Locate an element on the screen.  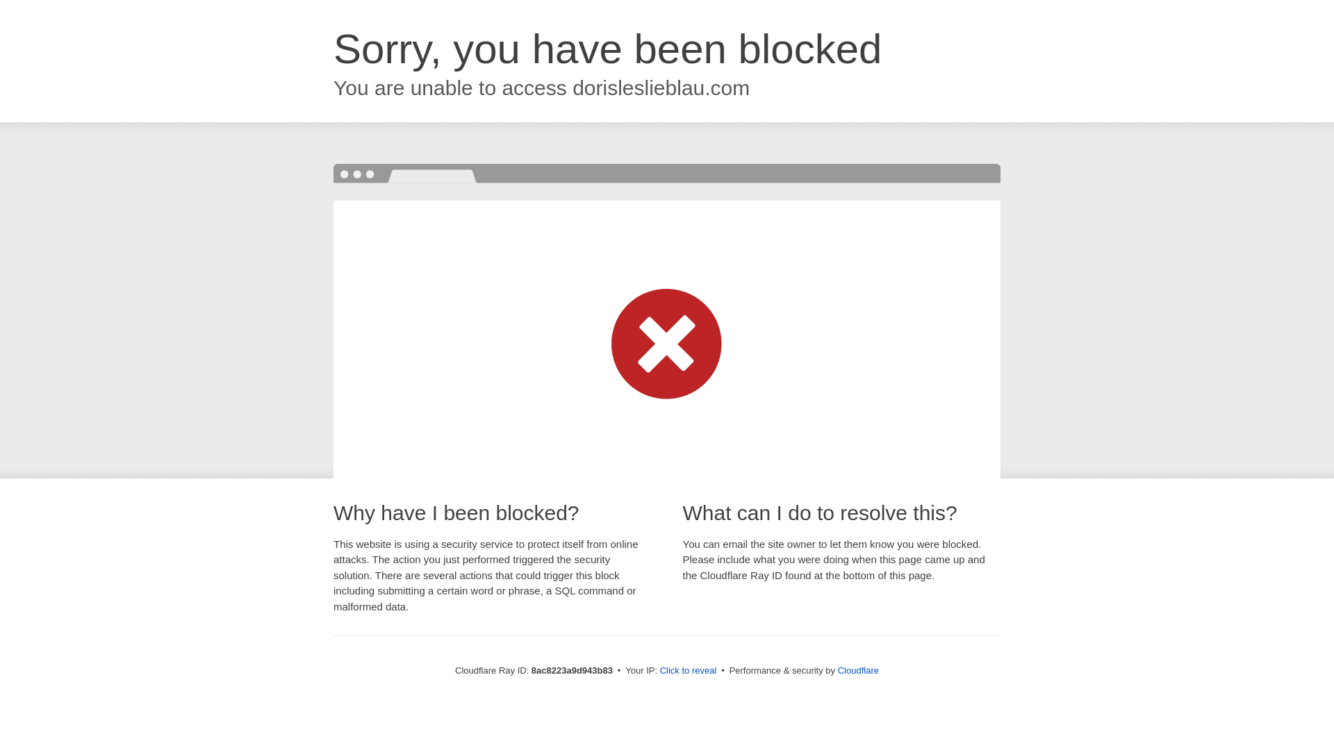
Cloudflare is located at coordinates (858, 670).